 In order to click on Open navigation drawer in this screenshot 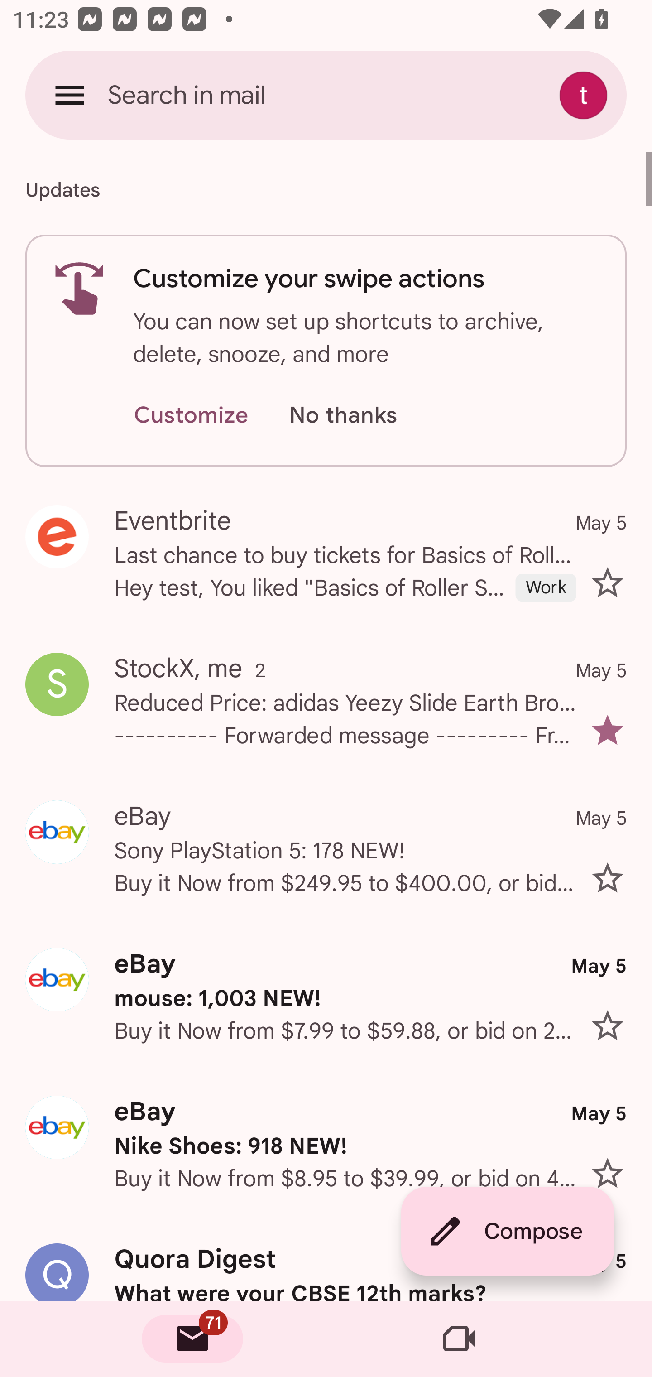, I will do `click(70, 95)`.